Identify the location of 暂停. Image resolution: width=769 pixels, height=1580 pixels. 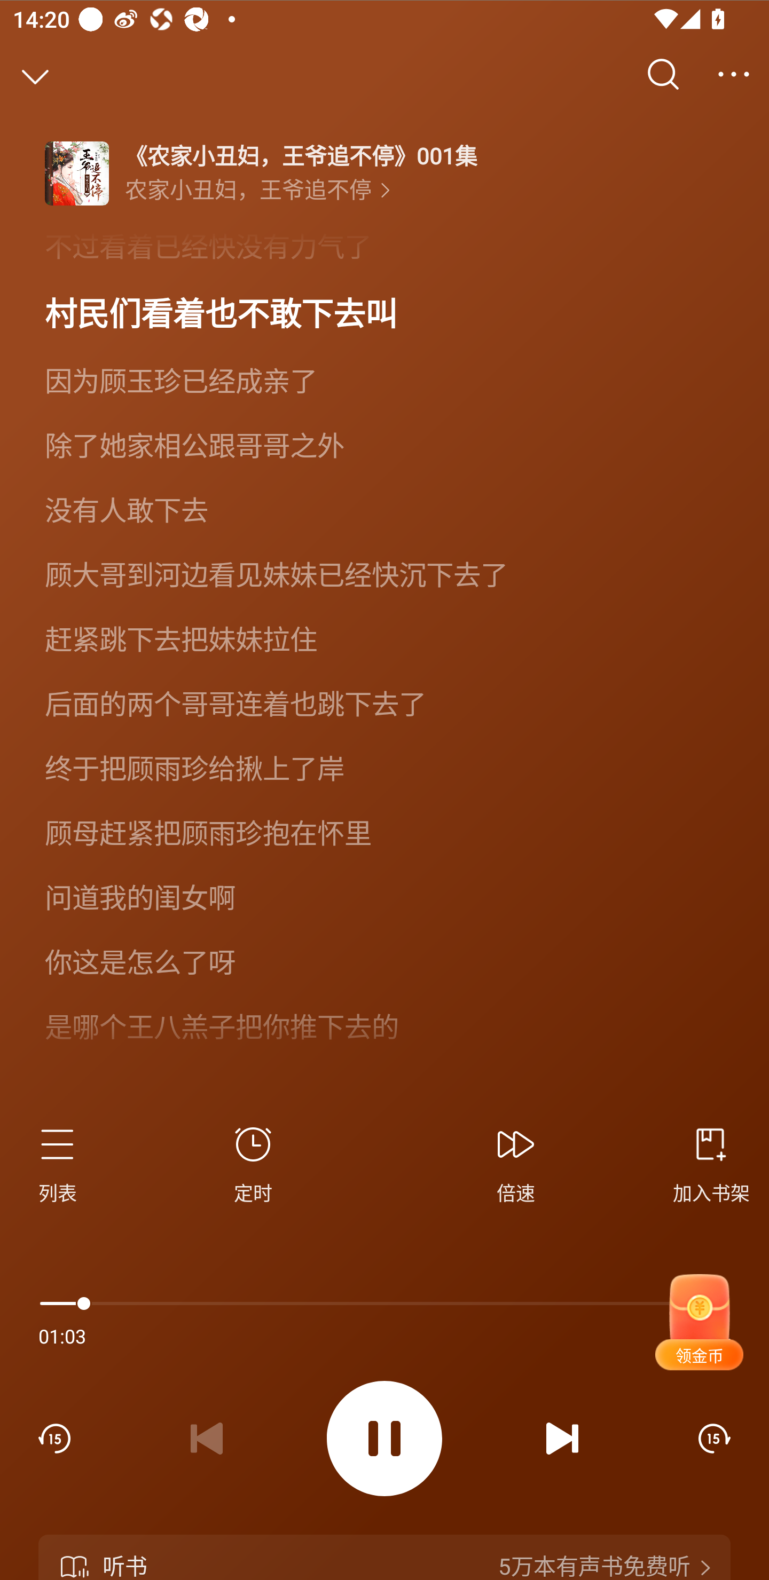
(384, 1439).